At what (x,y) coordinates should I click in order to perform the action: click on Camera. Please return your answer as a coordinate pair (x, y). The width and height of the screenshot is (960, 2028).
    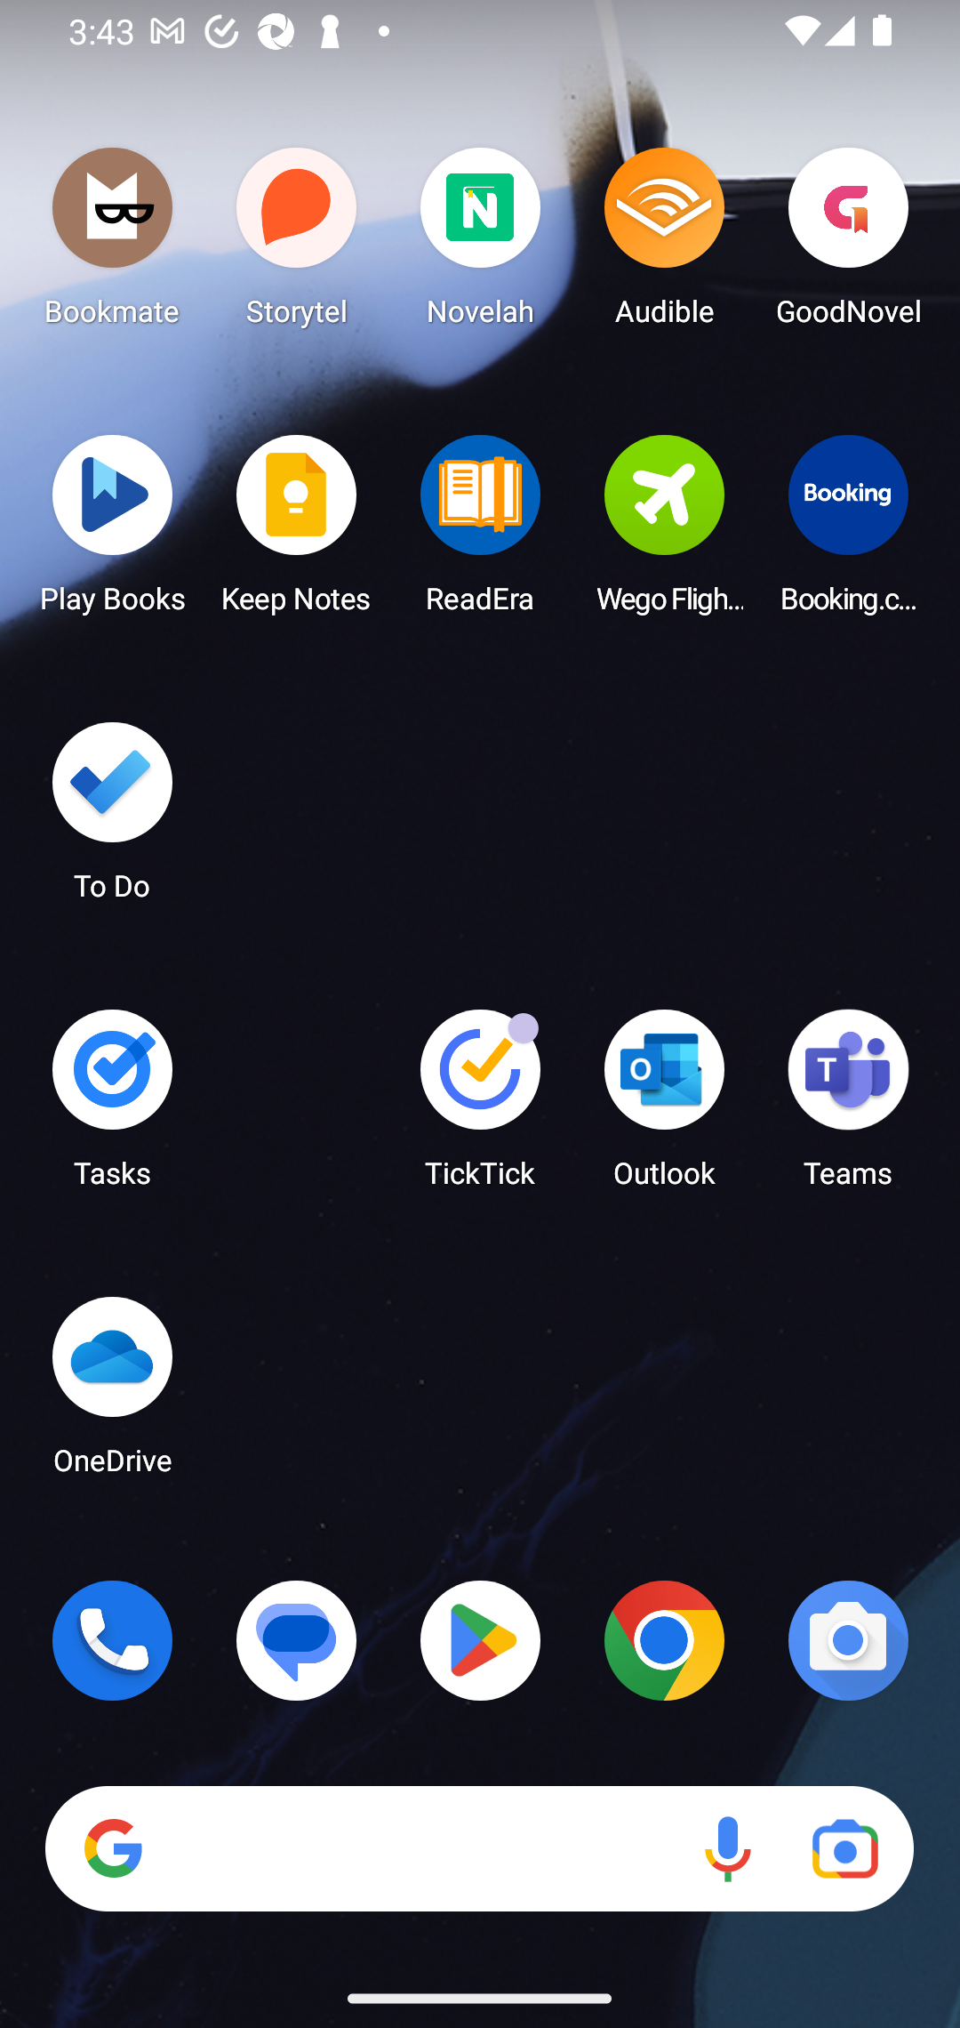
    Looking at the image, I should click on (848, 1640).